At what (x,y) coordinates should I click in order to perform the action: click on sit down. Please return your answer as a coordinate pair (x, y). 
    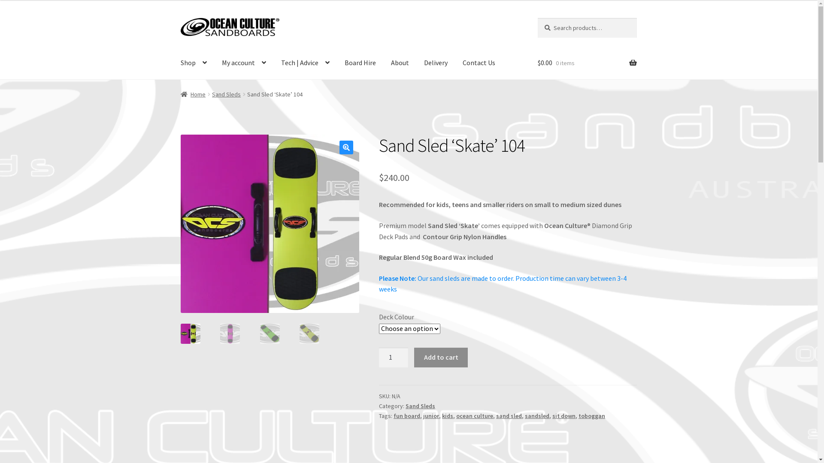
    Looking at the image, I should click on (564, 416).